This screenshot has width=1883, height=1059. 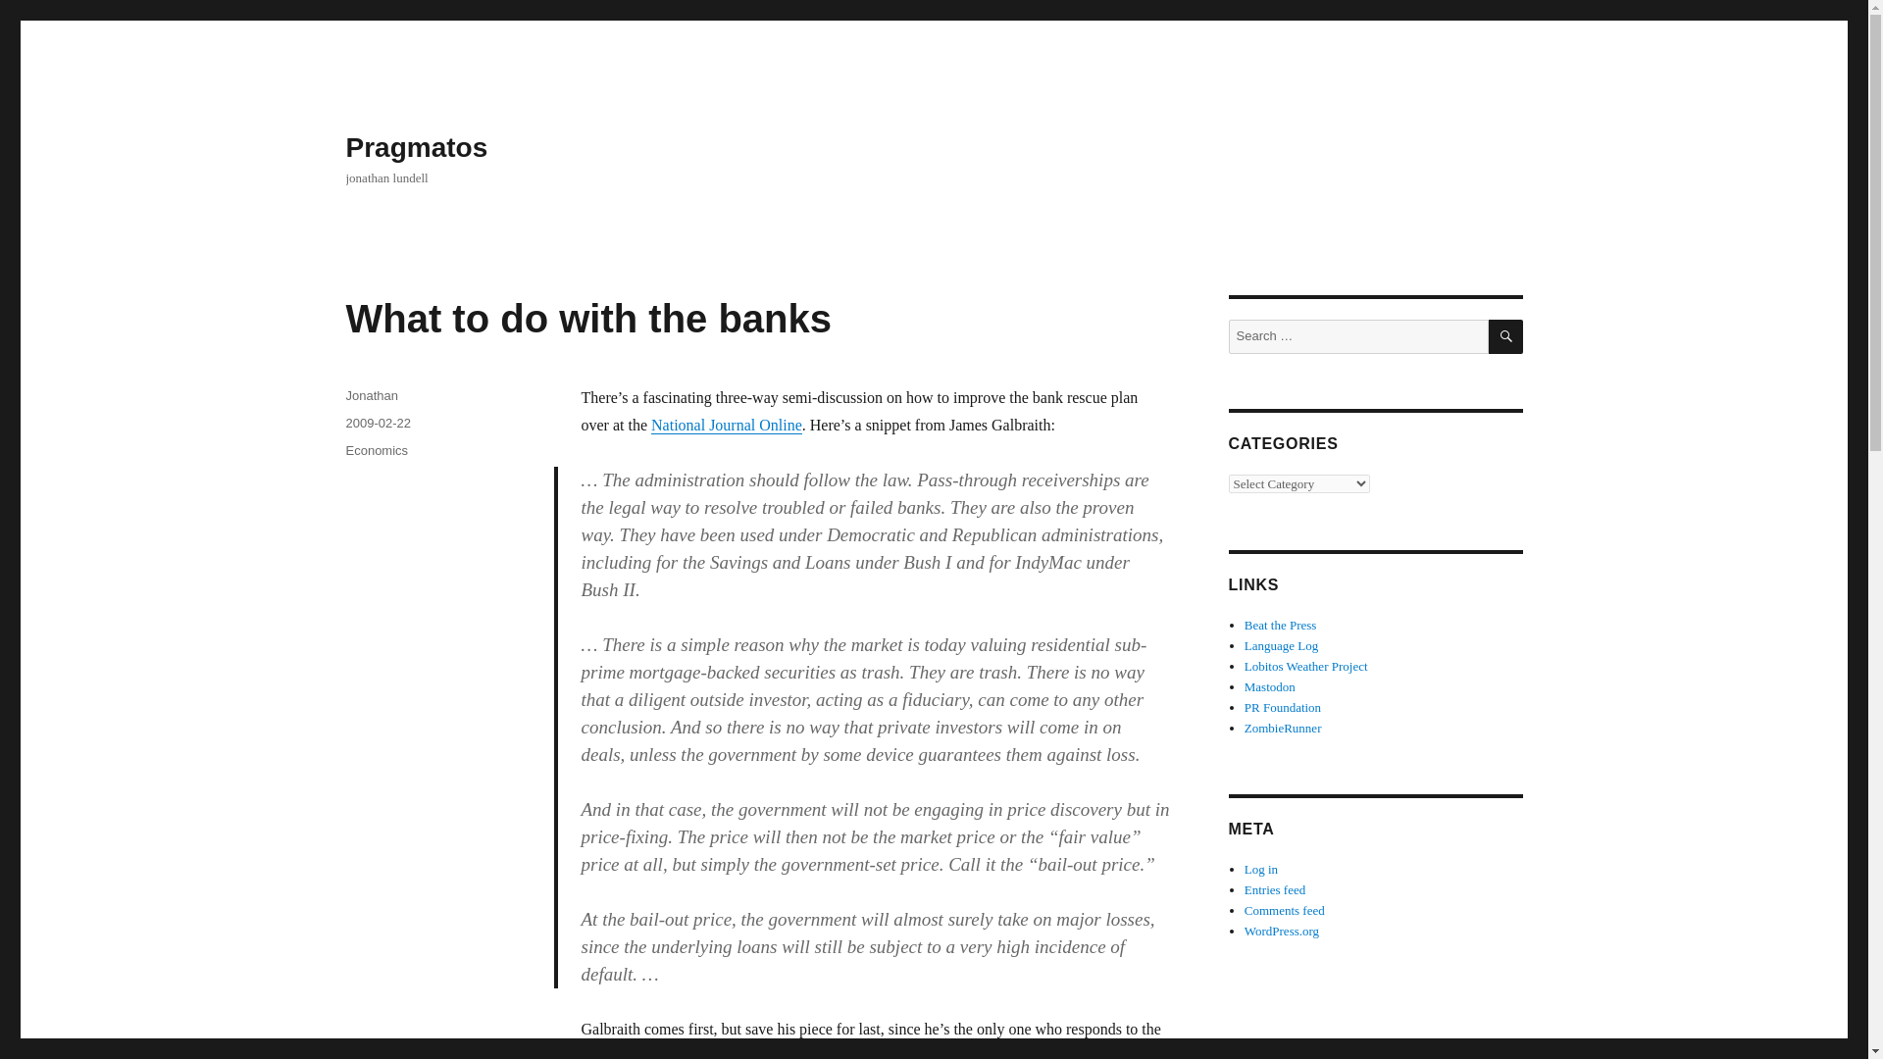 I want to click on Entries feed, so click(x=1275, y=888).